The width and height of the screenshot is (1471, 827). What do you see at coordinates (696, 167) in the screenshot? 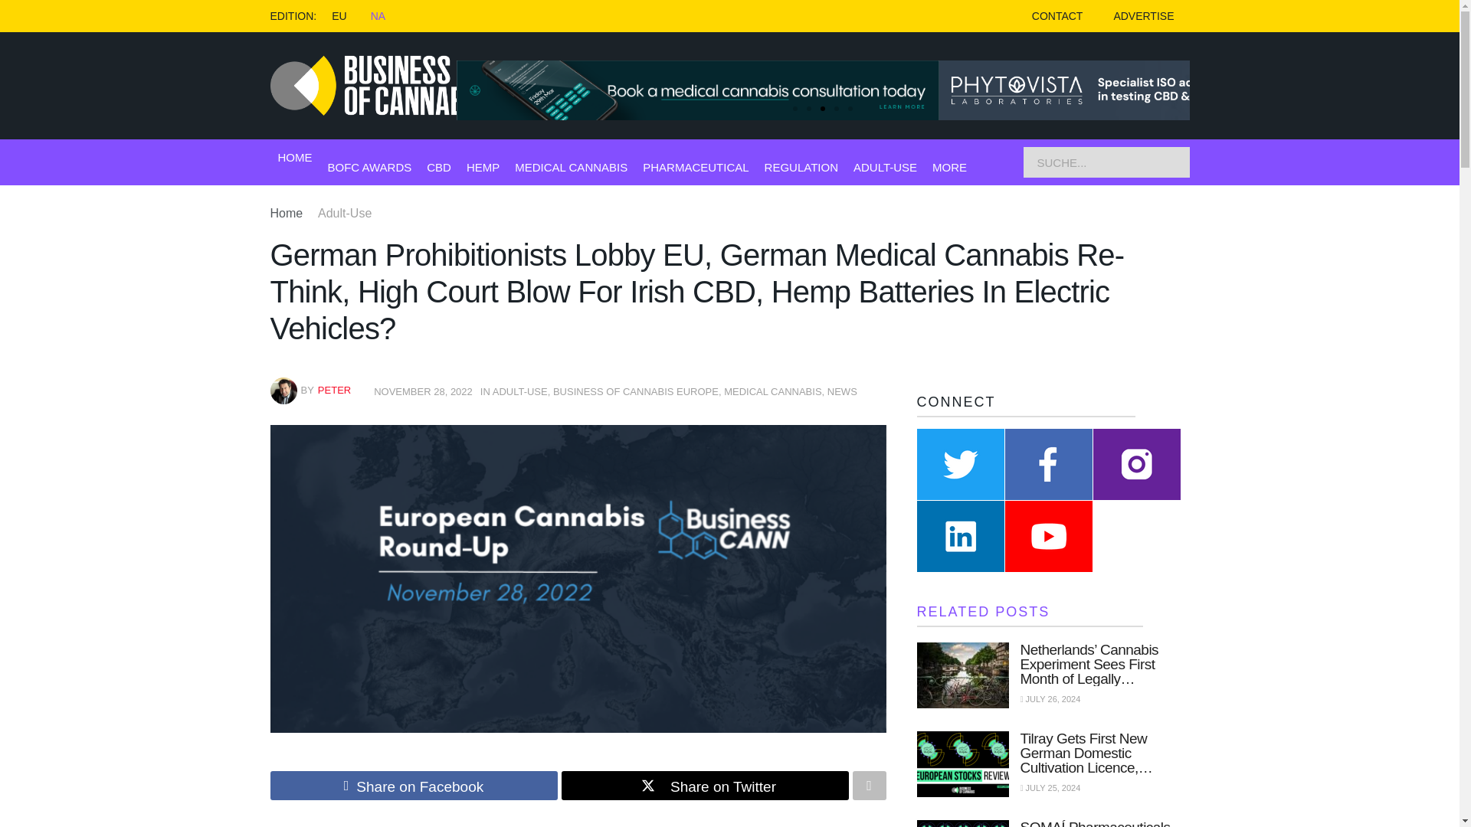
I see `PHARMACEUTICAL` at bounding box center [696, 167].